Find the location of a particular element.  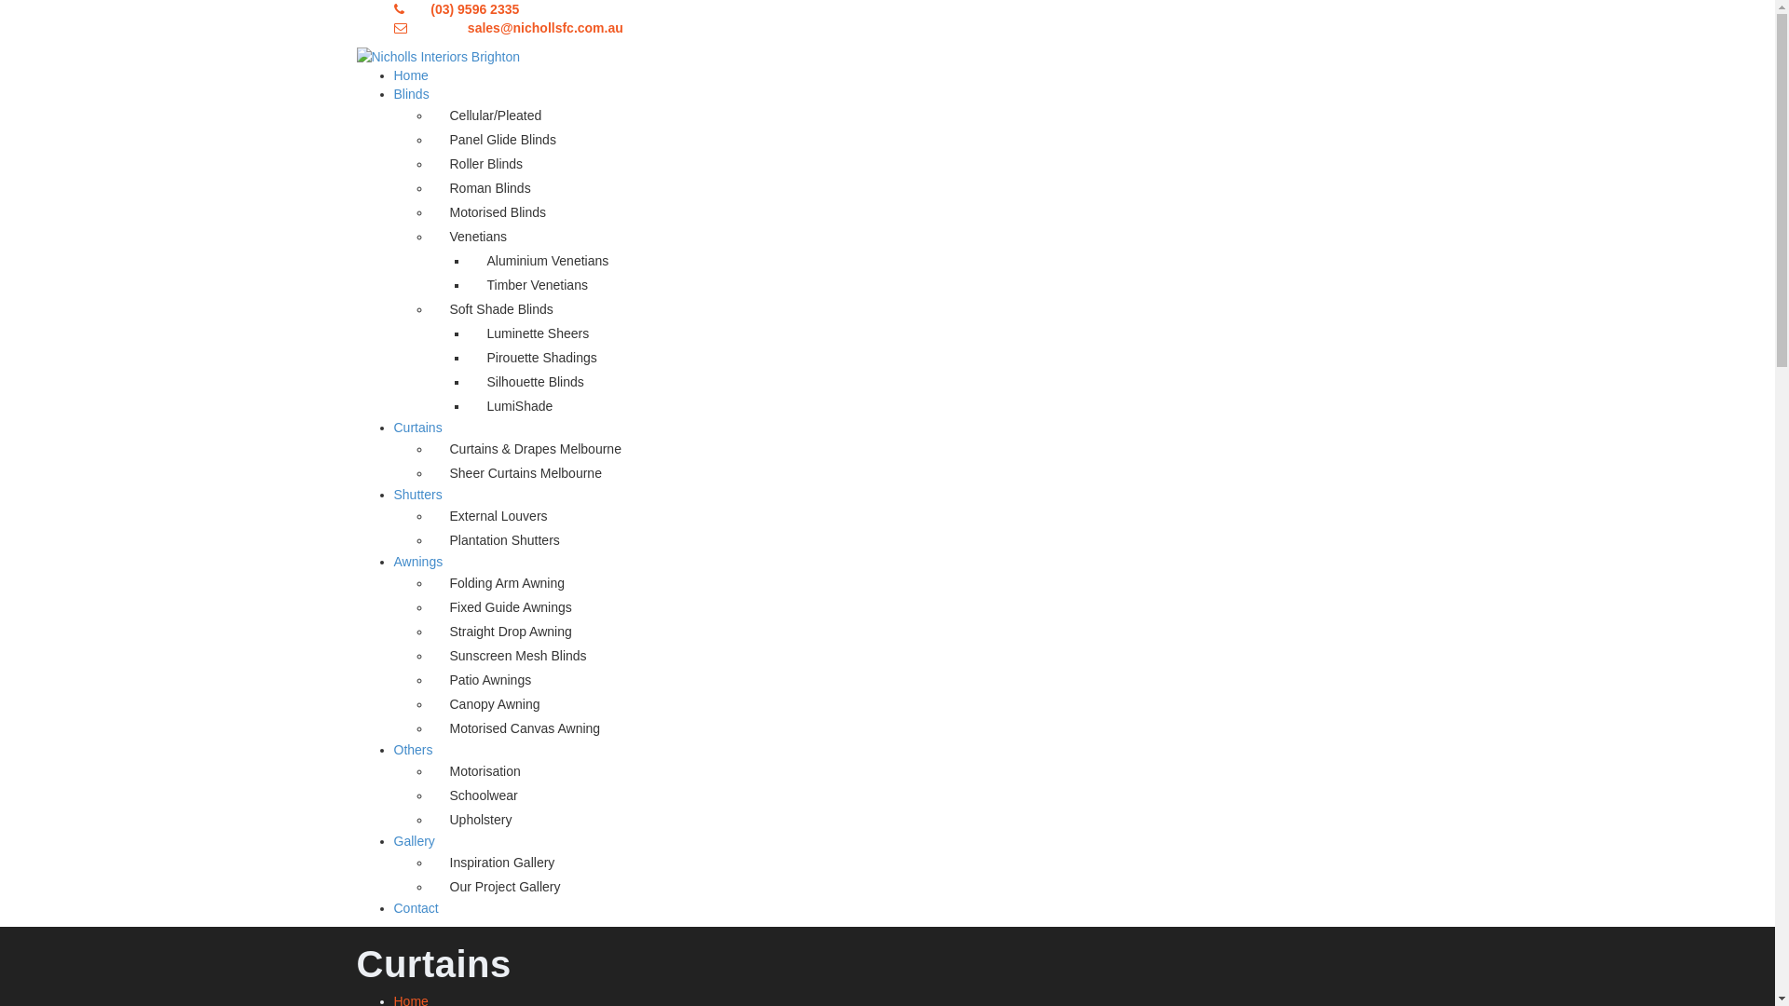

Luminette Sheers is located at coordinates (943, 333).